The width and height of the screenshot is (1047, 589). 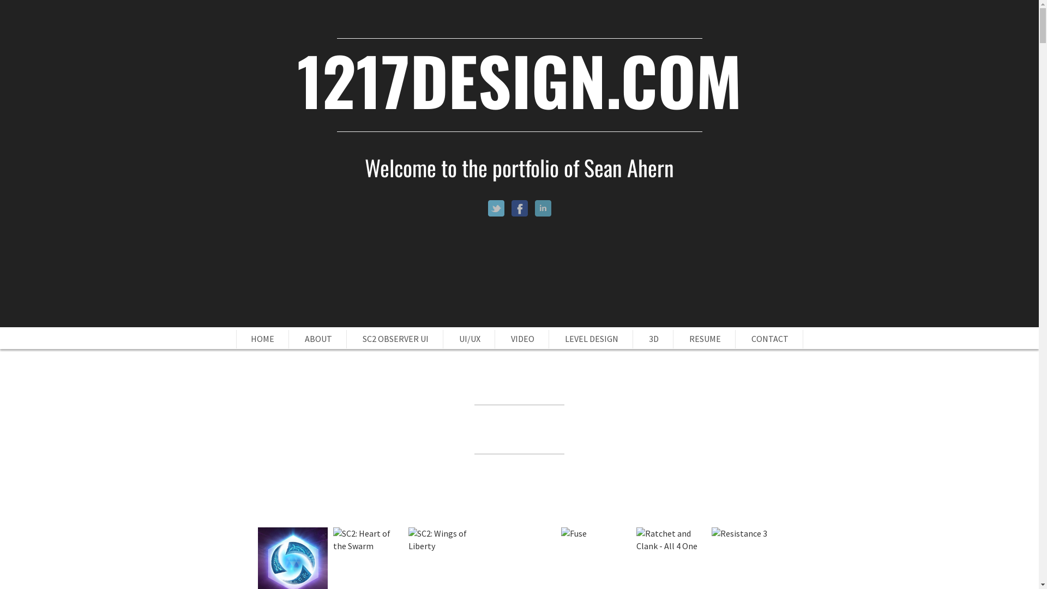 I want to click on SC2 OBSERVER UI, so click(x=395, y=339).